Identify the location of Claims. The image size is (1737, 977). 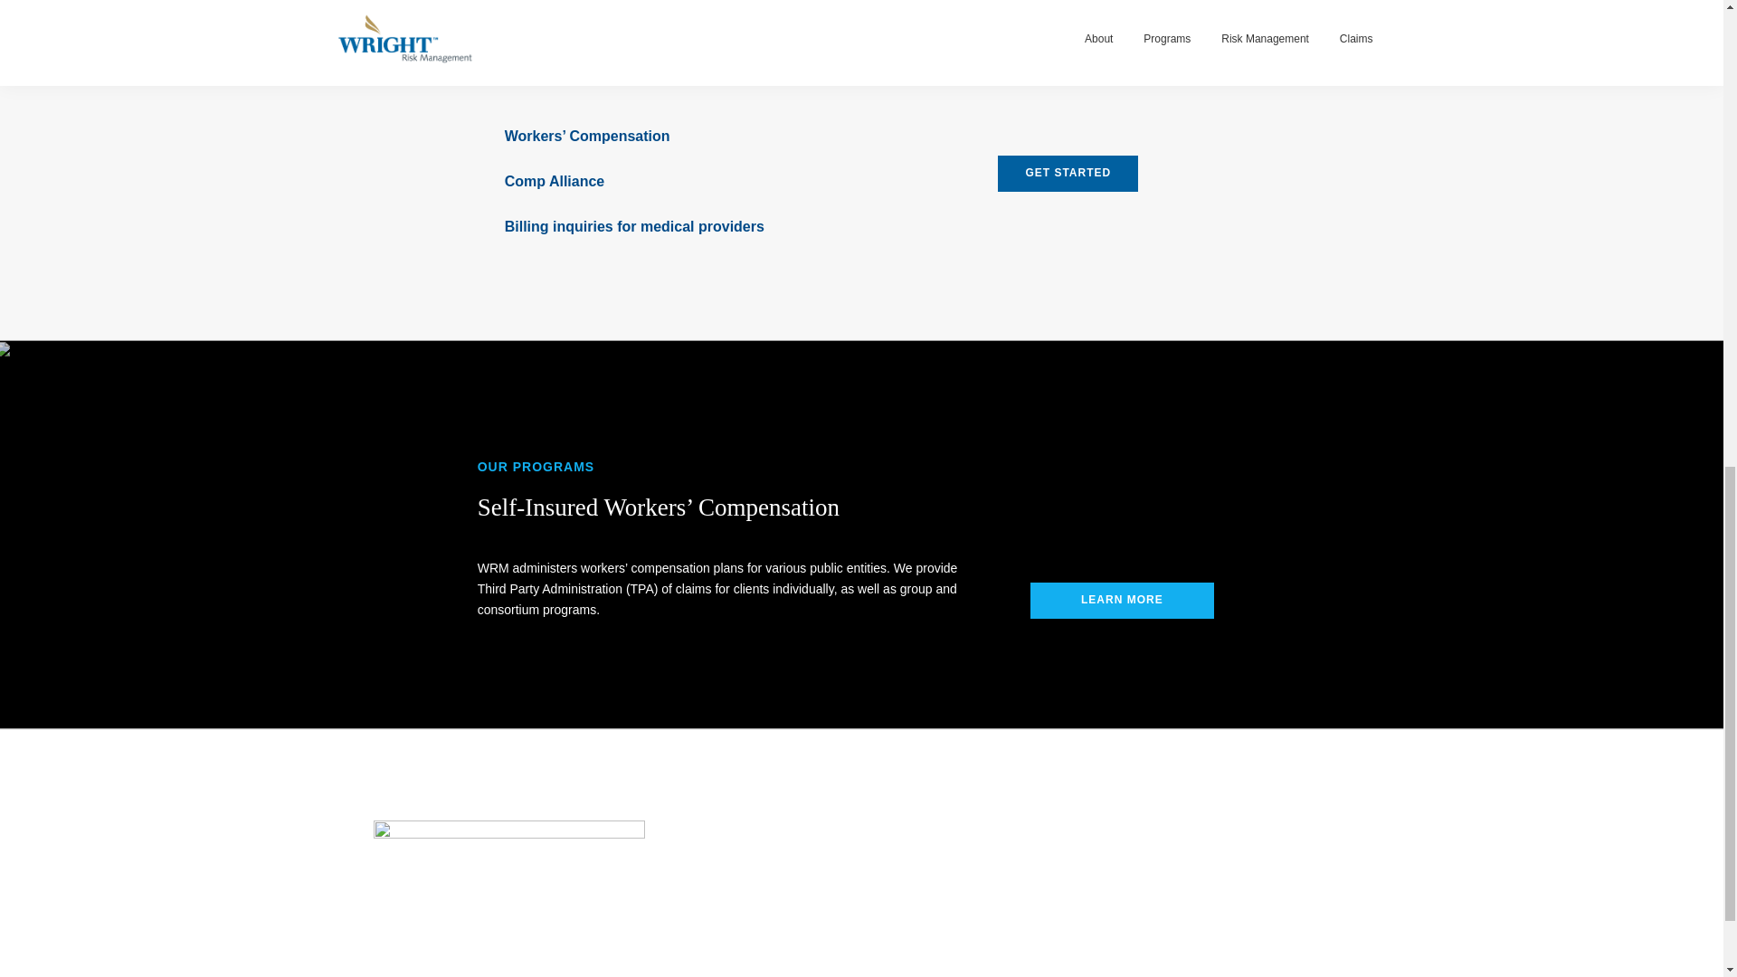
(1238, 876).